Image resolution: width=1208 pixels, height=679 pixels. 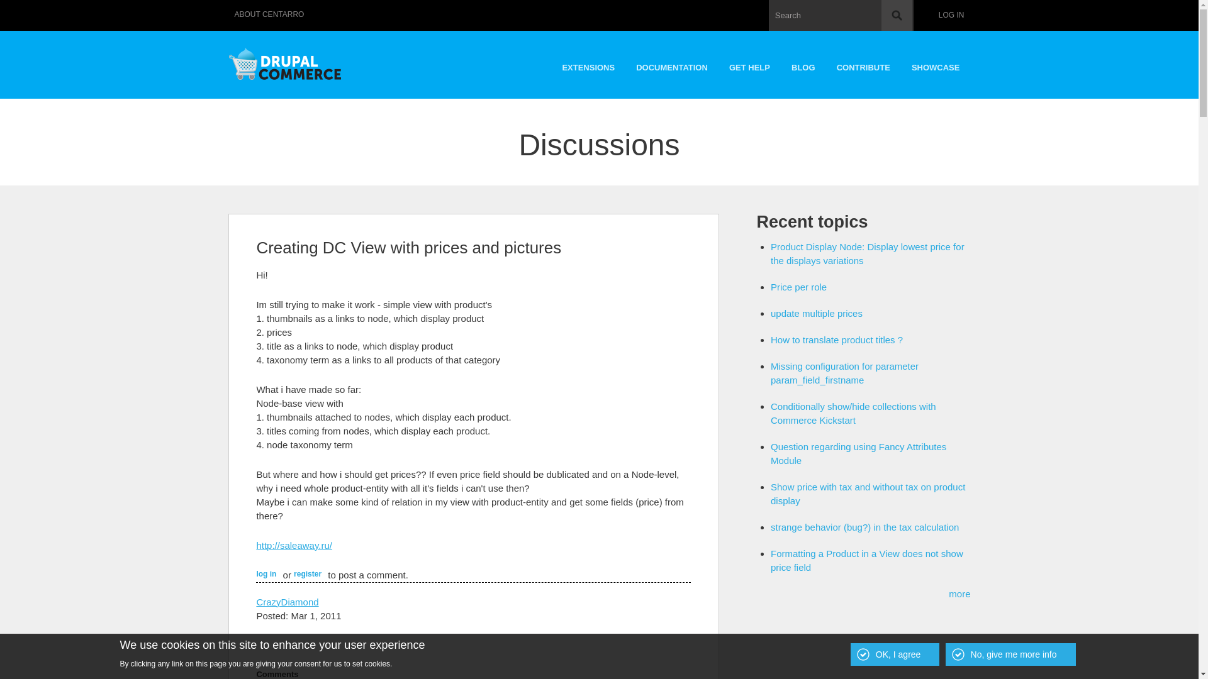 I want to click on ABOUT CENTARRO, so click(x=269, y=15).